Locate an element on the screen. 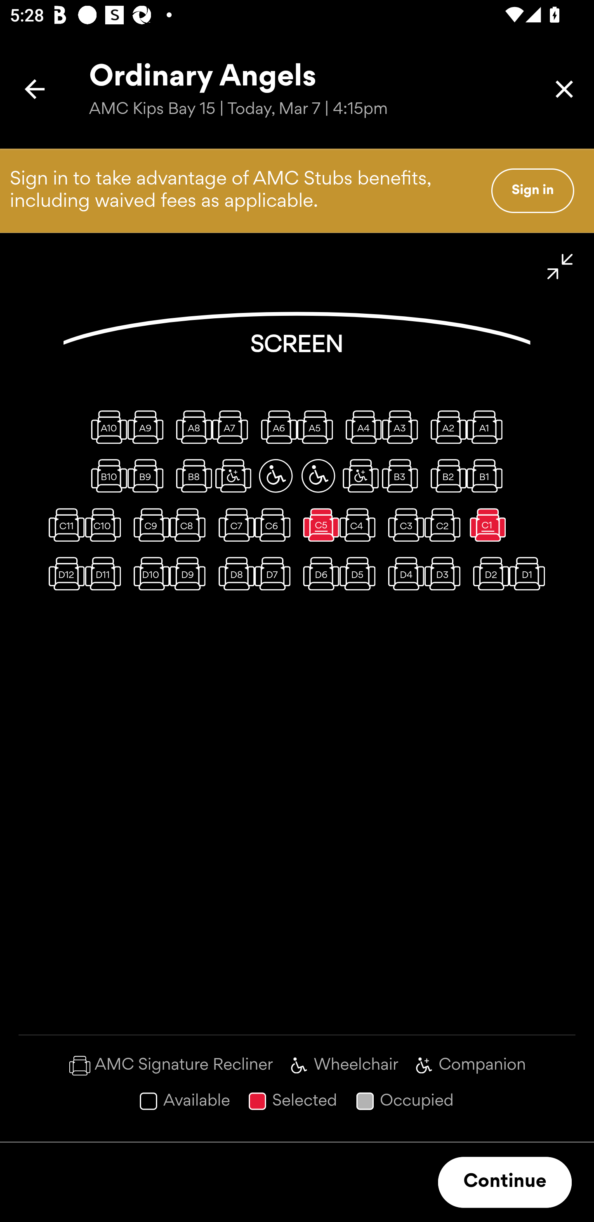 Image resolution: width=594 pixels, height=1222 pixels. C10, Regular seat, available is located at coordinates (106, 524).